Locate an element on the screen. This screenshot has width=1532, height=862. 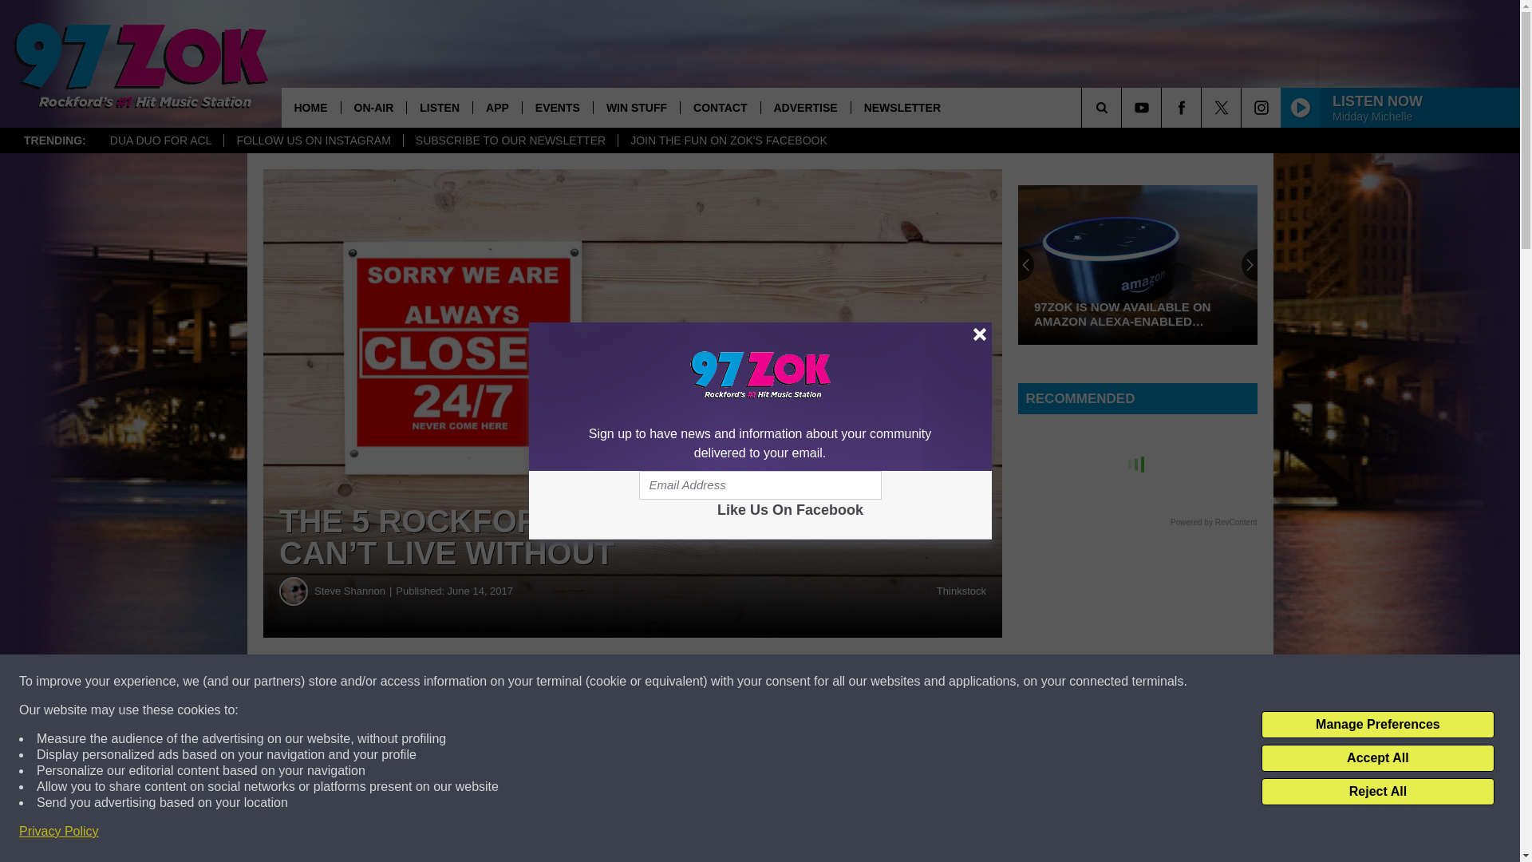
SEARCH is located at coordinates (1123, 107).